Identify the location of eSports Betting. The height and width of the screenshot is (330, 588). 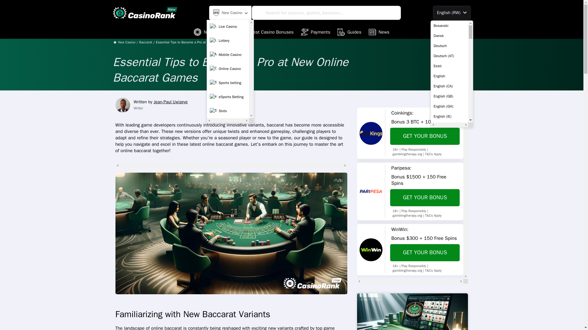
(228, 97).